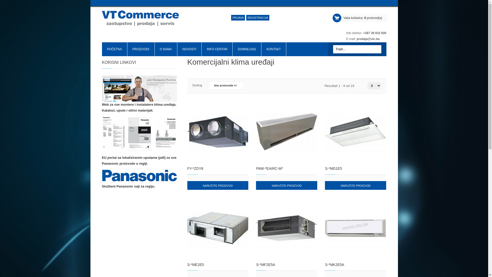 Image resolution: width=492 pixels, height=277 pixels. I want to click on S-*MF2E5A, so click(286, 267).